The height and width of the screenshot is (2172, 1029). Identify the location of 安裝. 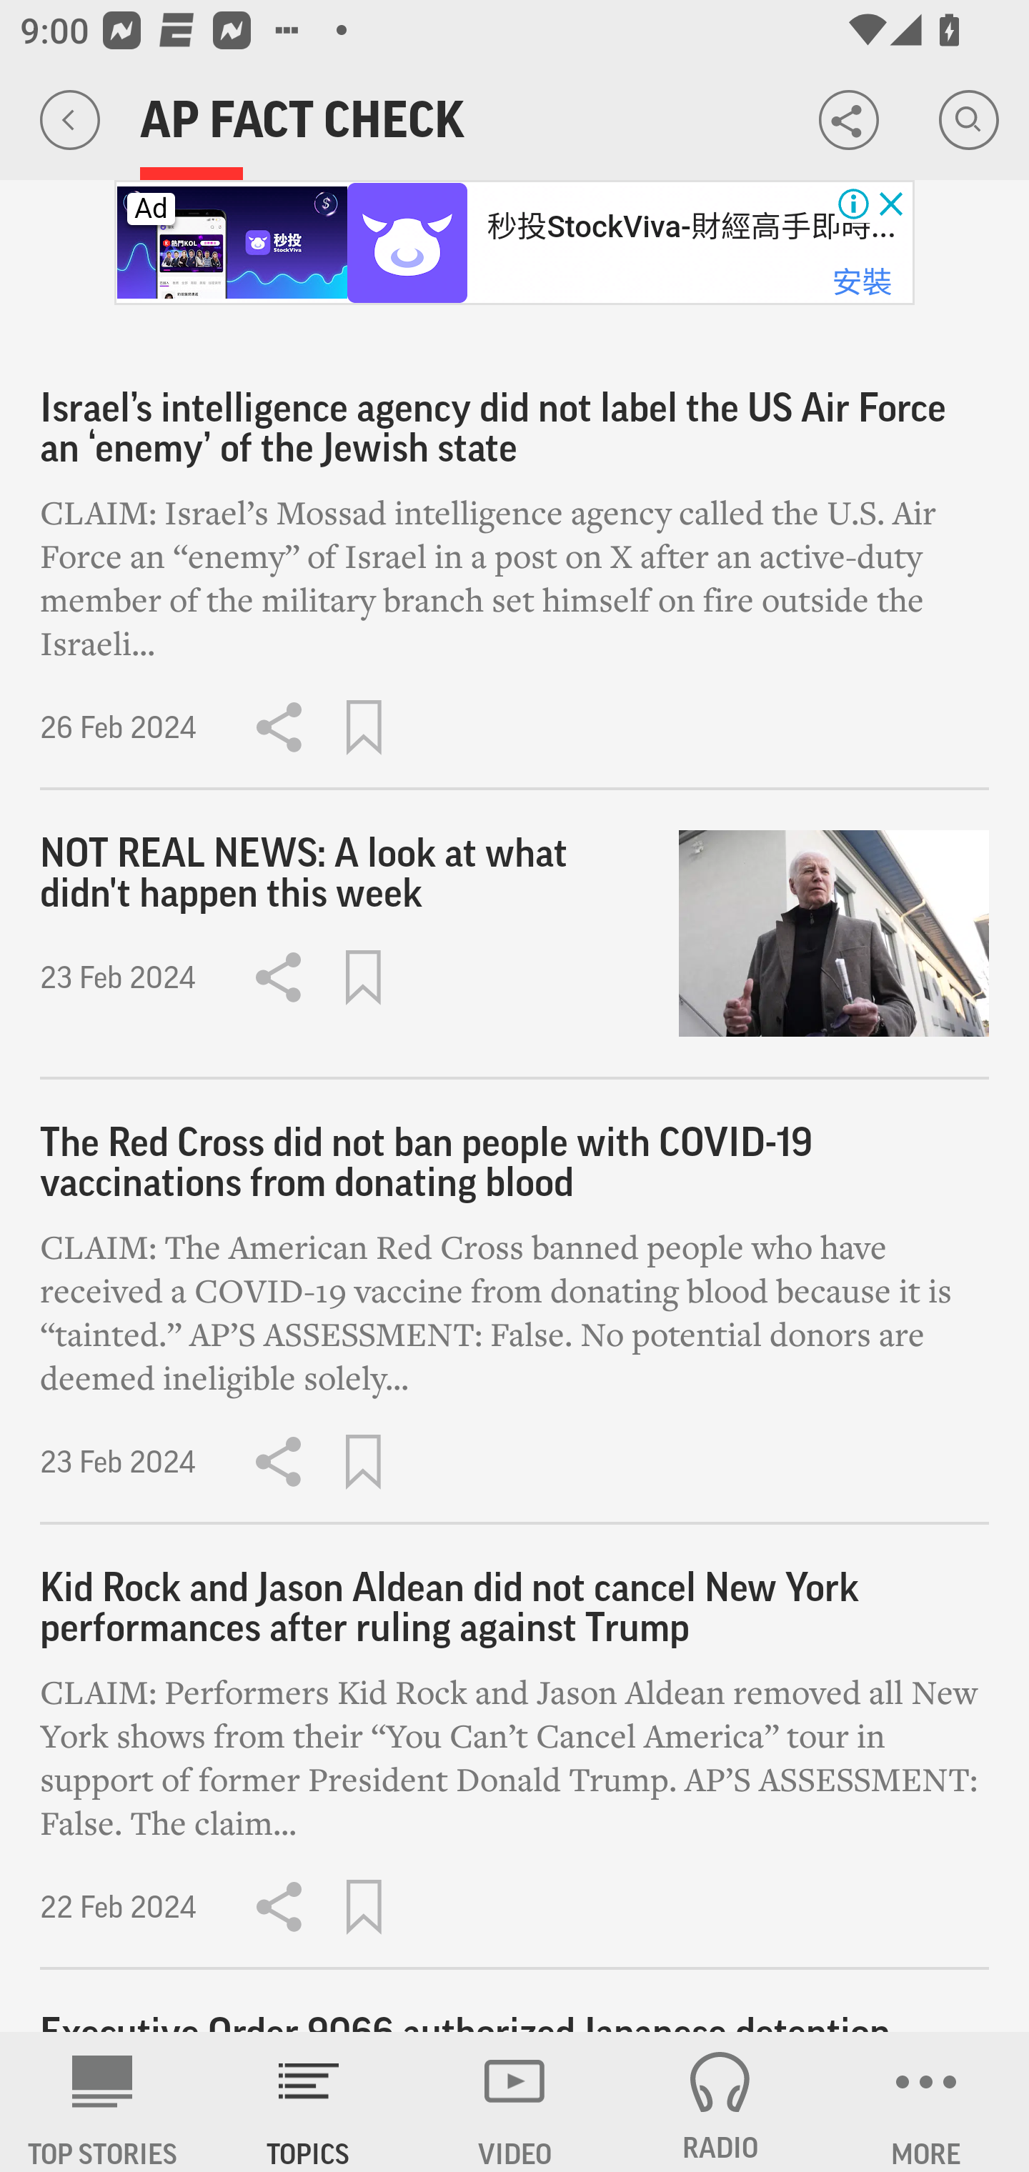
(862, 283).